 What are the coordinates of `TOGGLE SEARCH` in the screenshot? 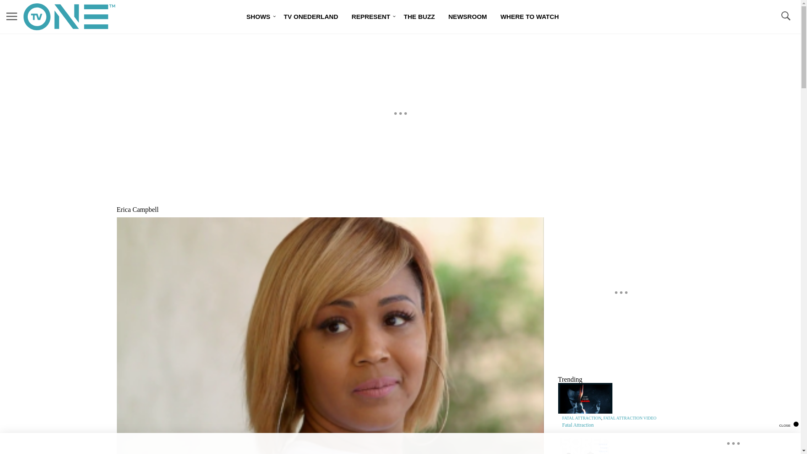 It's located at (785, 16).